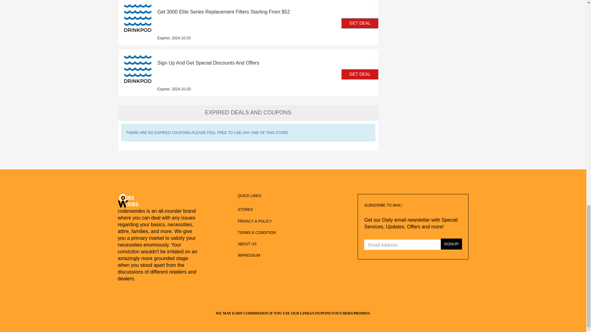  What do you see at coordinates (234, 63) in the screenshot?
I see `Sign Up And Get Special Discounts And Offers` at bounding box center [234, 63].